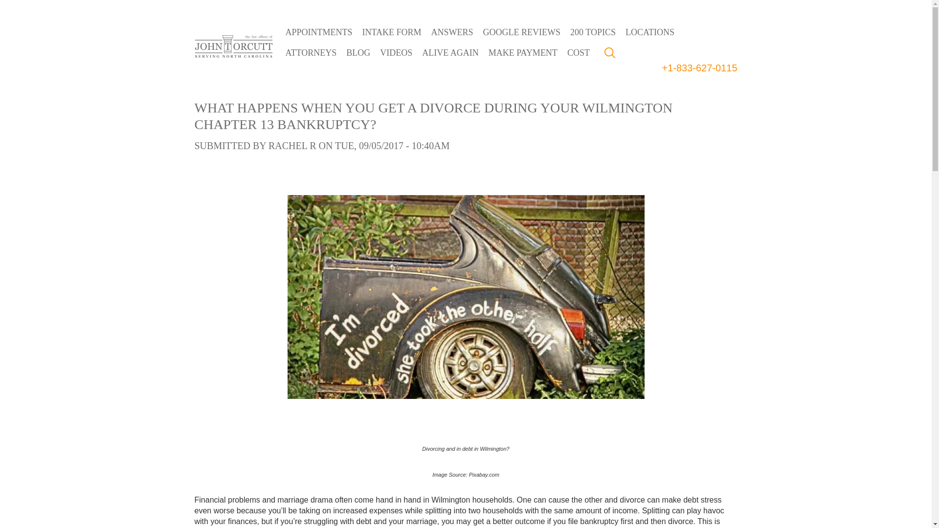  What do you see at coordinates (523, 53) in the screenshot?
I see `MAKE PAYMENT` at bounding box center [523, 53].